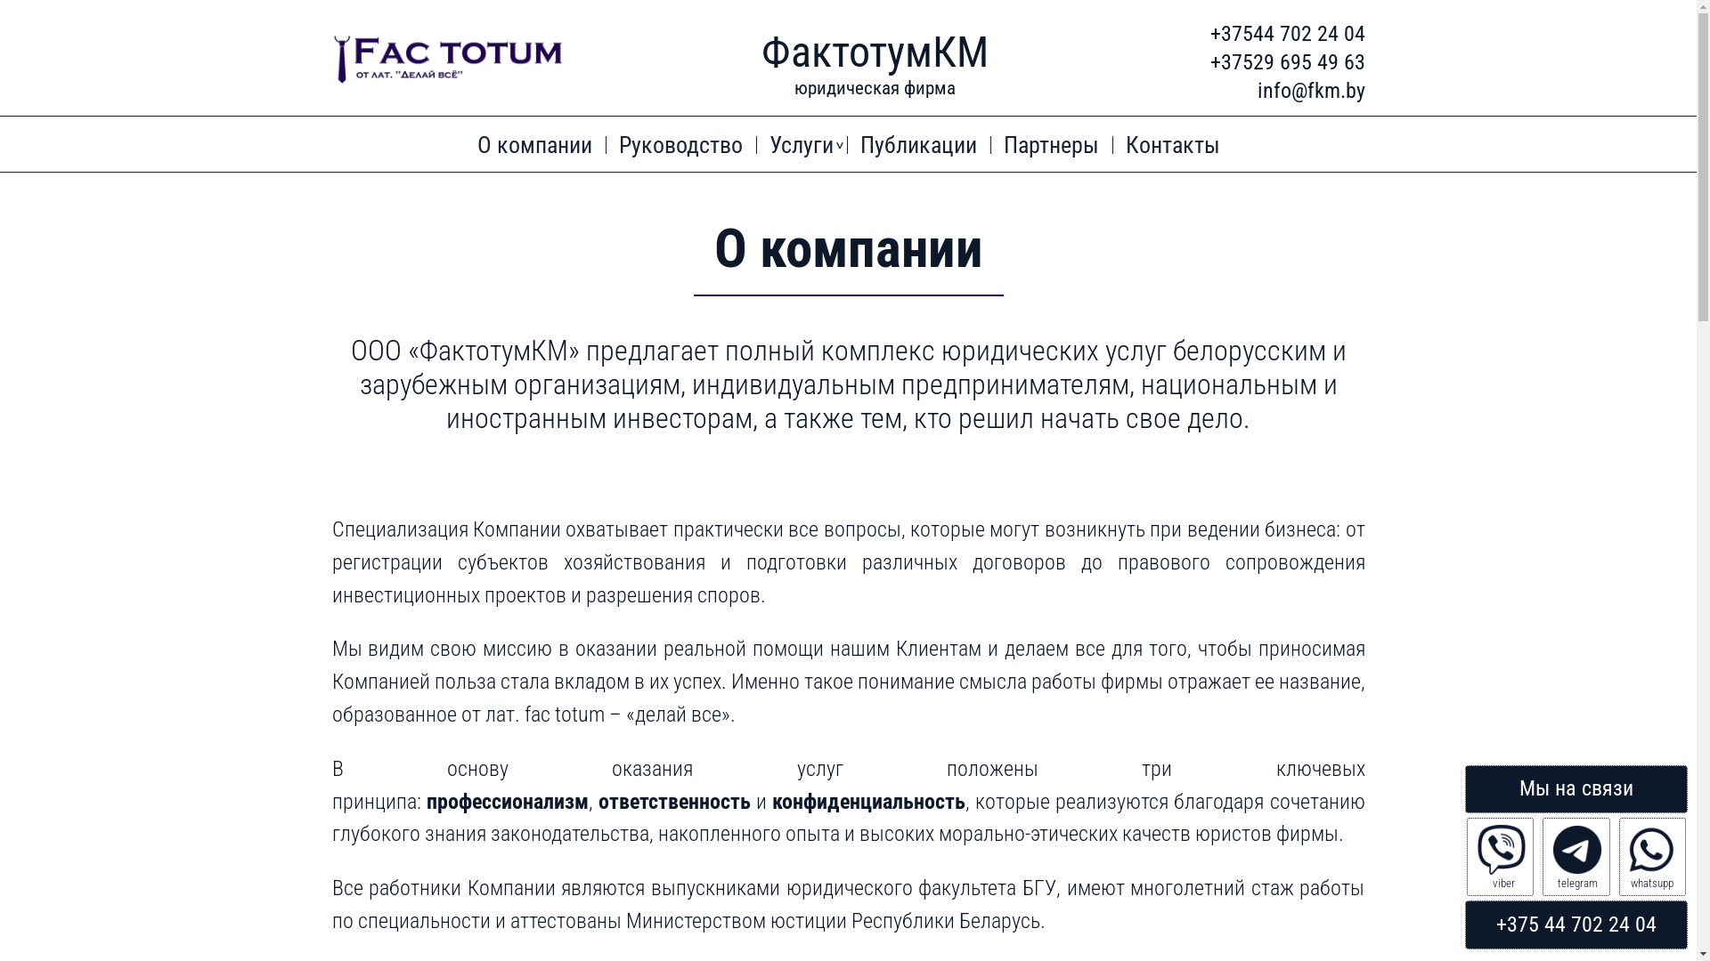 The height and width of the screenshot is (961, 1710). Describe the element at coordinates (1653, 857) in the screenshot. I see ` whatsupp` at that location.